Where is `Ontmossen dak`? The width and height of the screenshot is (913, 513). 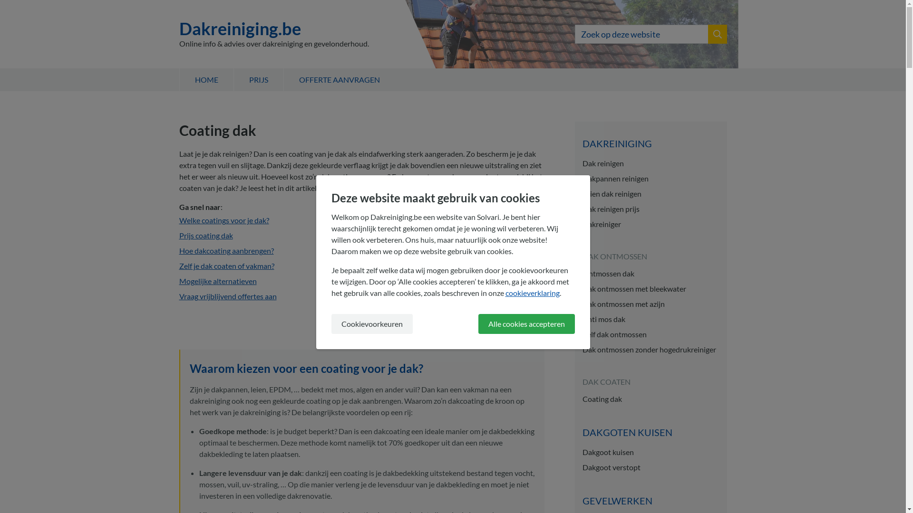
Ontmossen dak is located at coordinates (651, 274).